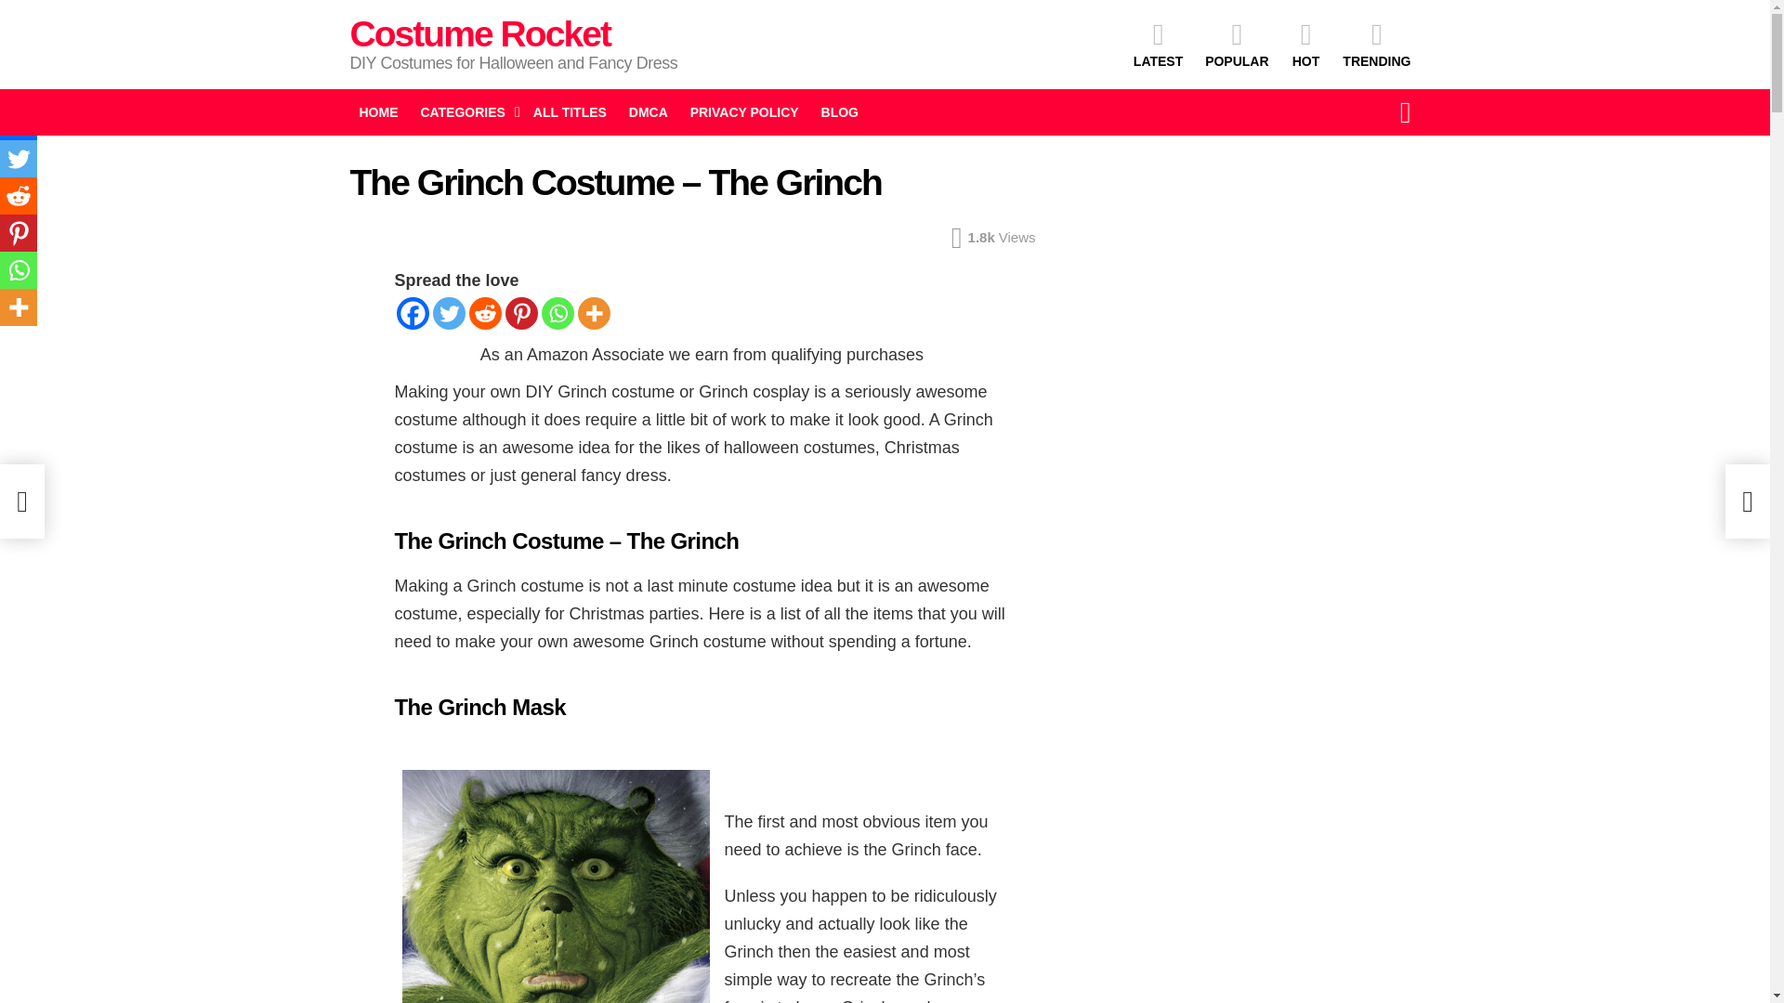 The image size is (1784, 1003). What do you see at coordinates (19, 196) in the screenshot?
I see `Reddit` at bounding box center [19, 196].